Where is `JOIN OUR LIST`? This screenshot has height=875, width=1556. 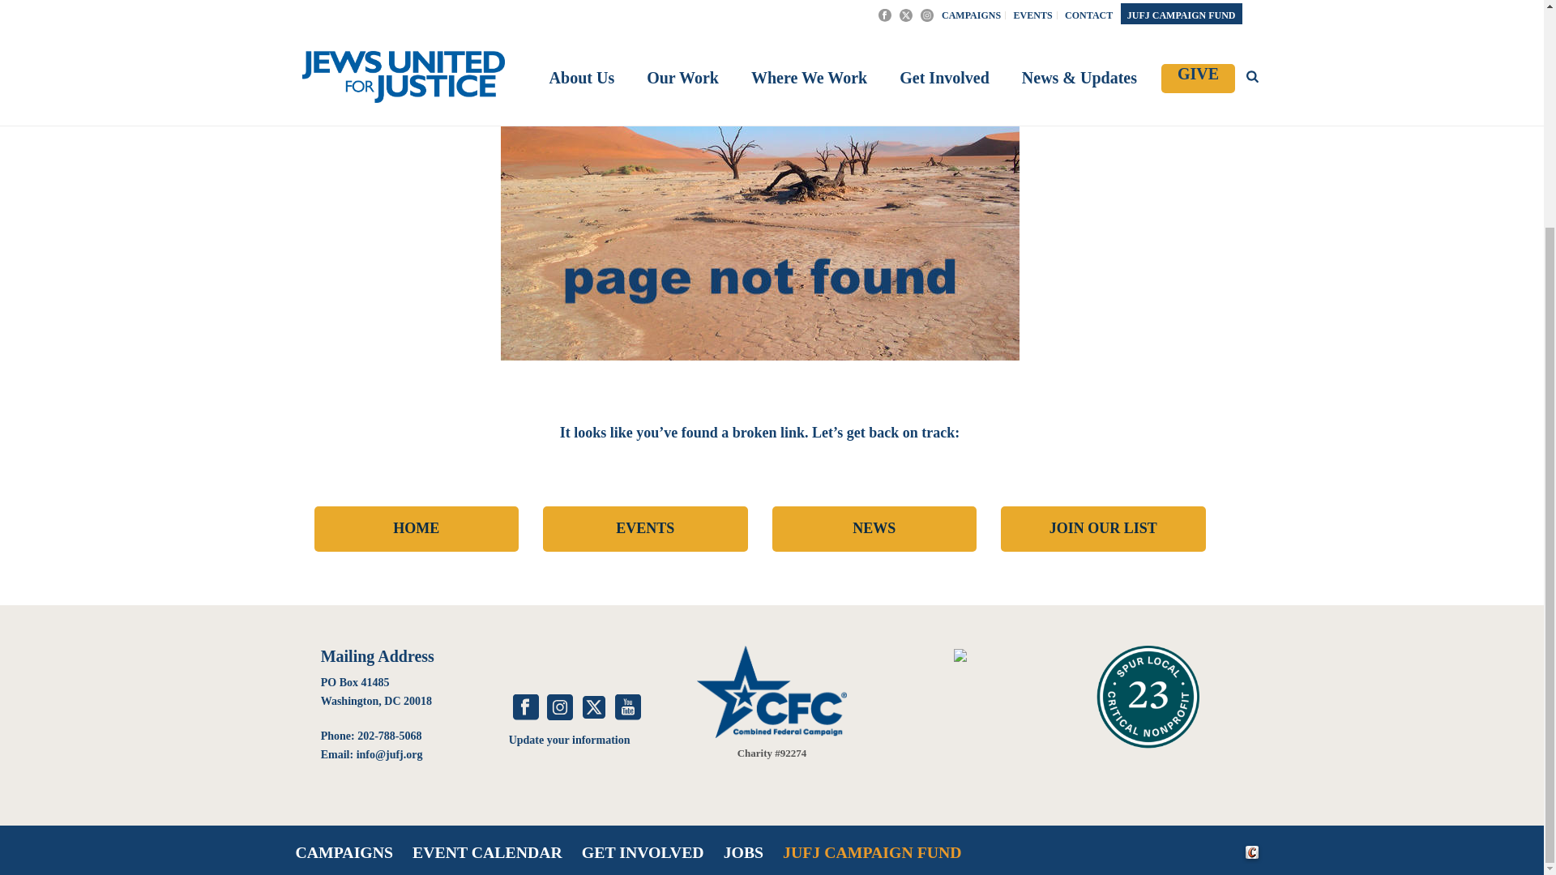
JOIN OUR LIST is located at coordinates (1103, 529).